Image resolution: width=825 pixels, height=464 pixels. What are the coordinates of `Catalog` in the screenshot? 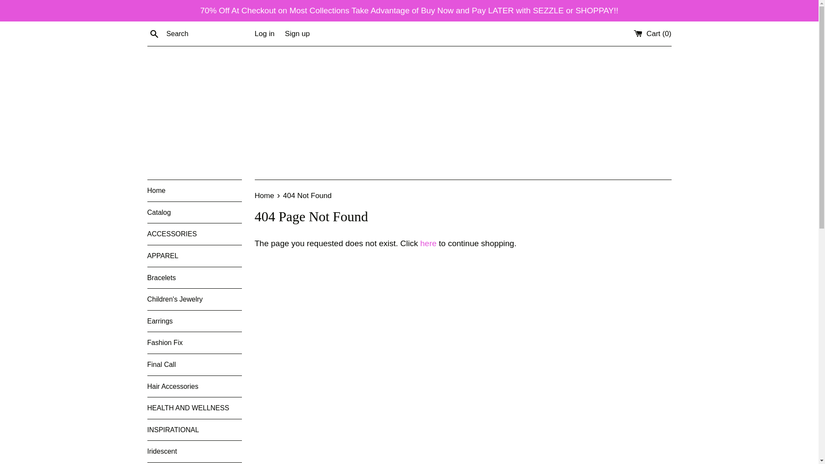 It's located at (194, 212).